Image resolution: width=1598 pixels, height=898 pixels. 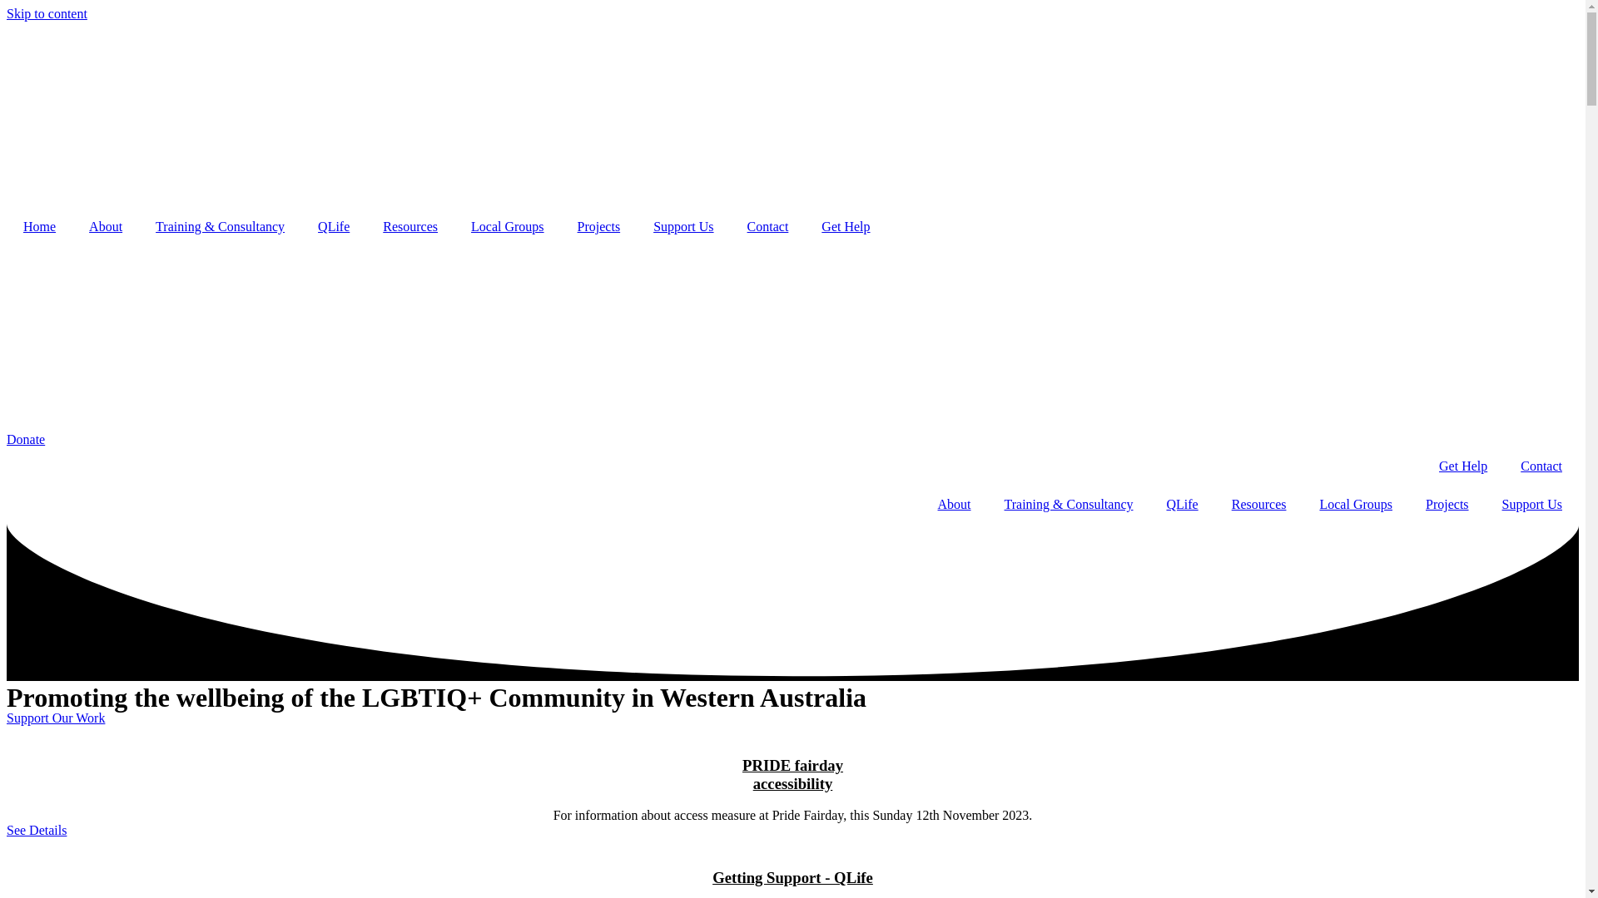 What do you see at coordinates (47, 13) in the screenshot?
I see `Skip to content` at bounding box center [47, 13].